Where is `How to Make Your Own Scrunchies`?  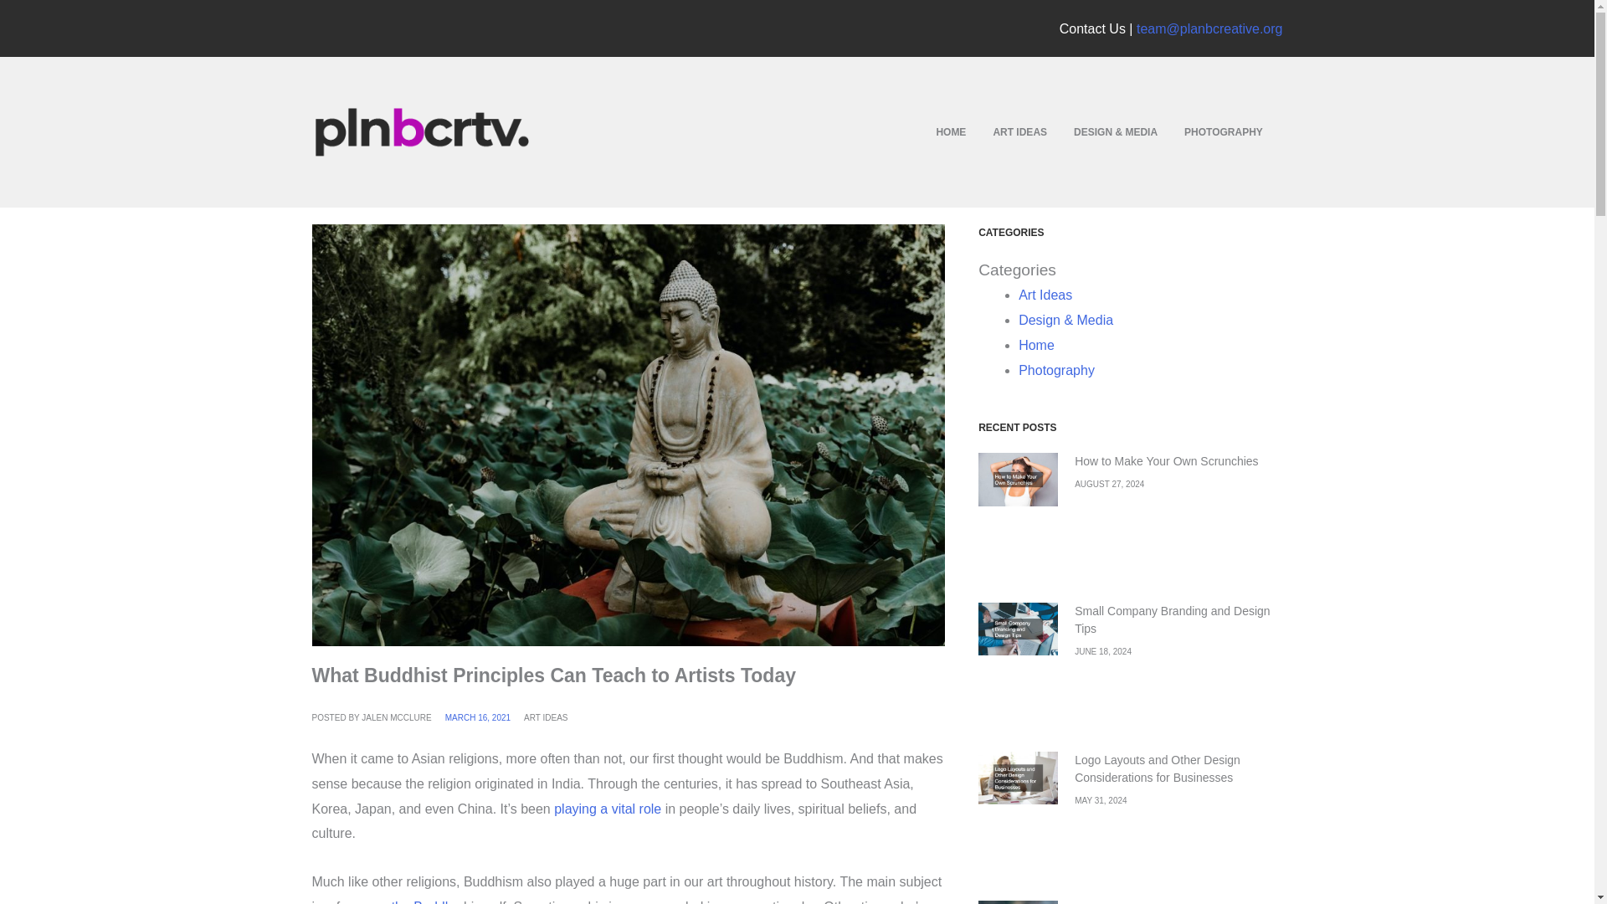 How to Make Your Own Scrunchies is located at coordinates (1167, 461).